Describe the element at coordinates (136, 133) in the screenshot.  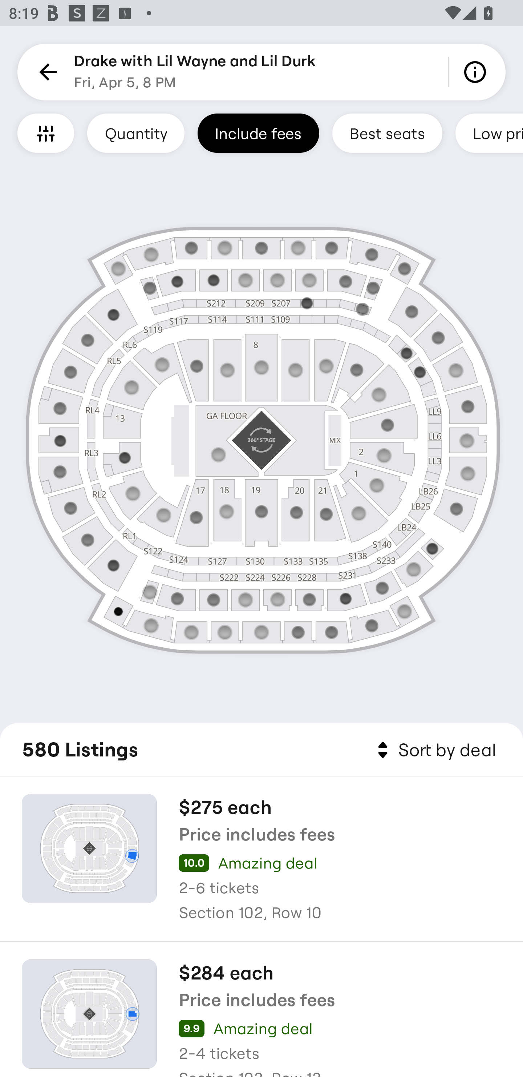
I see `Quantity` at that location.